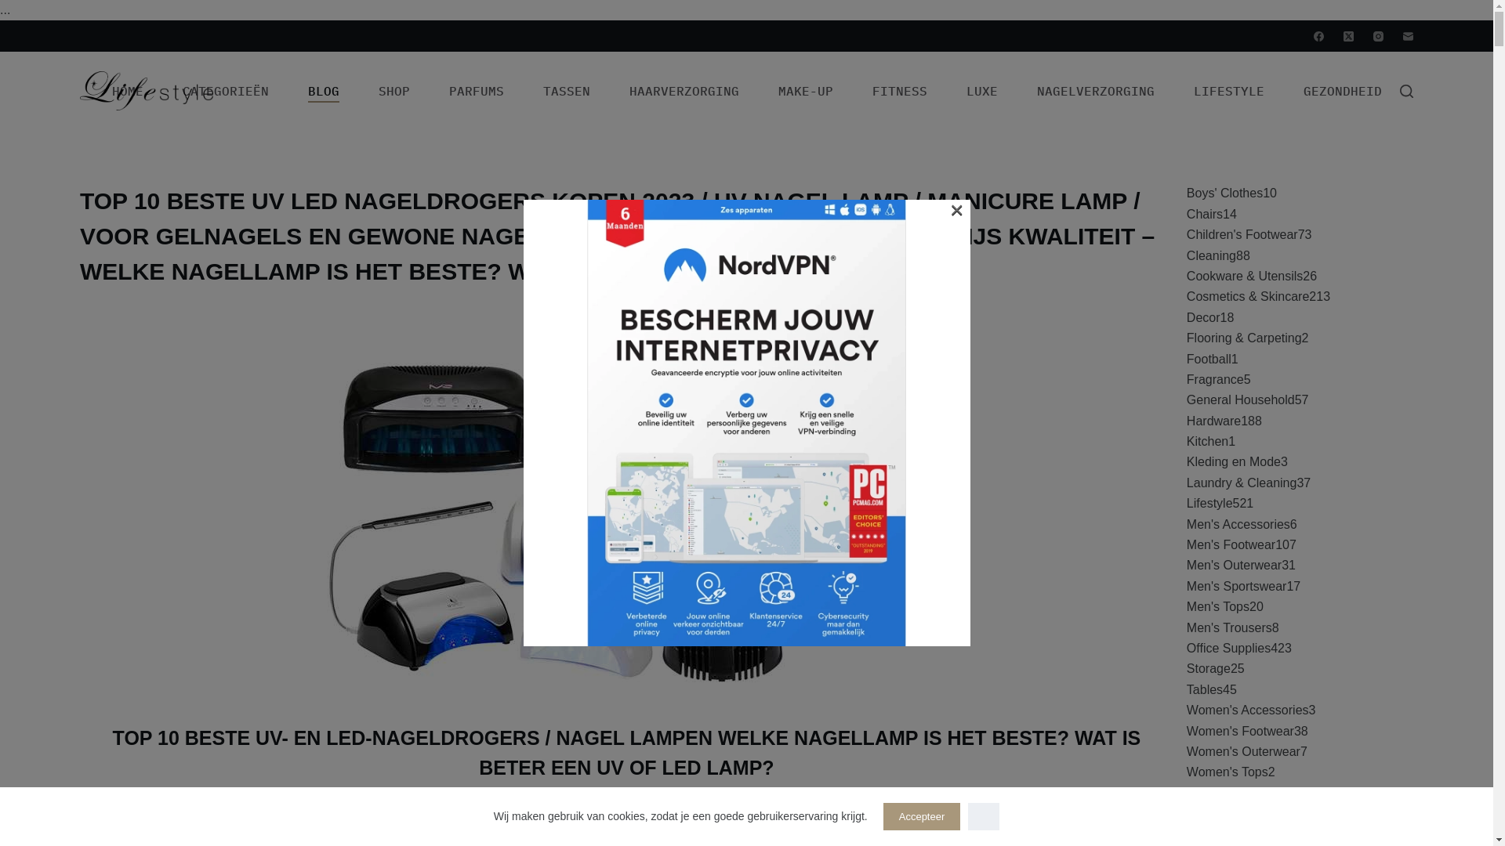 The image size is (1505, 846). What do you see at coordinates (1205, 689) in the screenshot?
I see `Tables` at bounding box center [1205, 689].